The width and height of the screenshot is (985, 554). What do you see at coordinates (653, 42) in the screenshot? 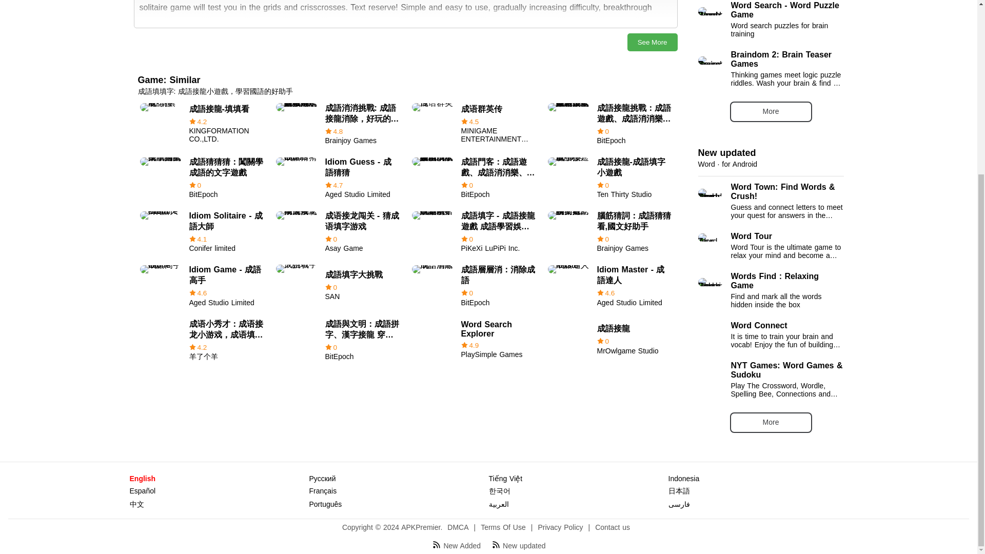
I see `More` at bounding box center [653, 42].